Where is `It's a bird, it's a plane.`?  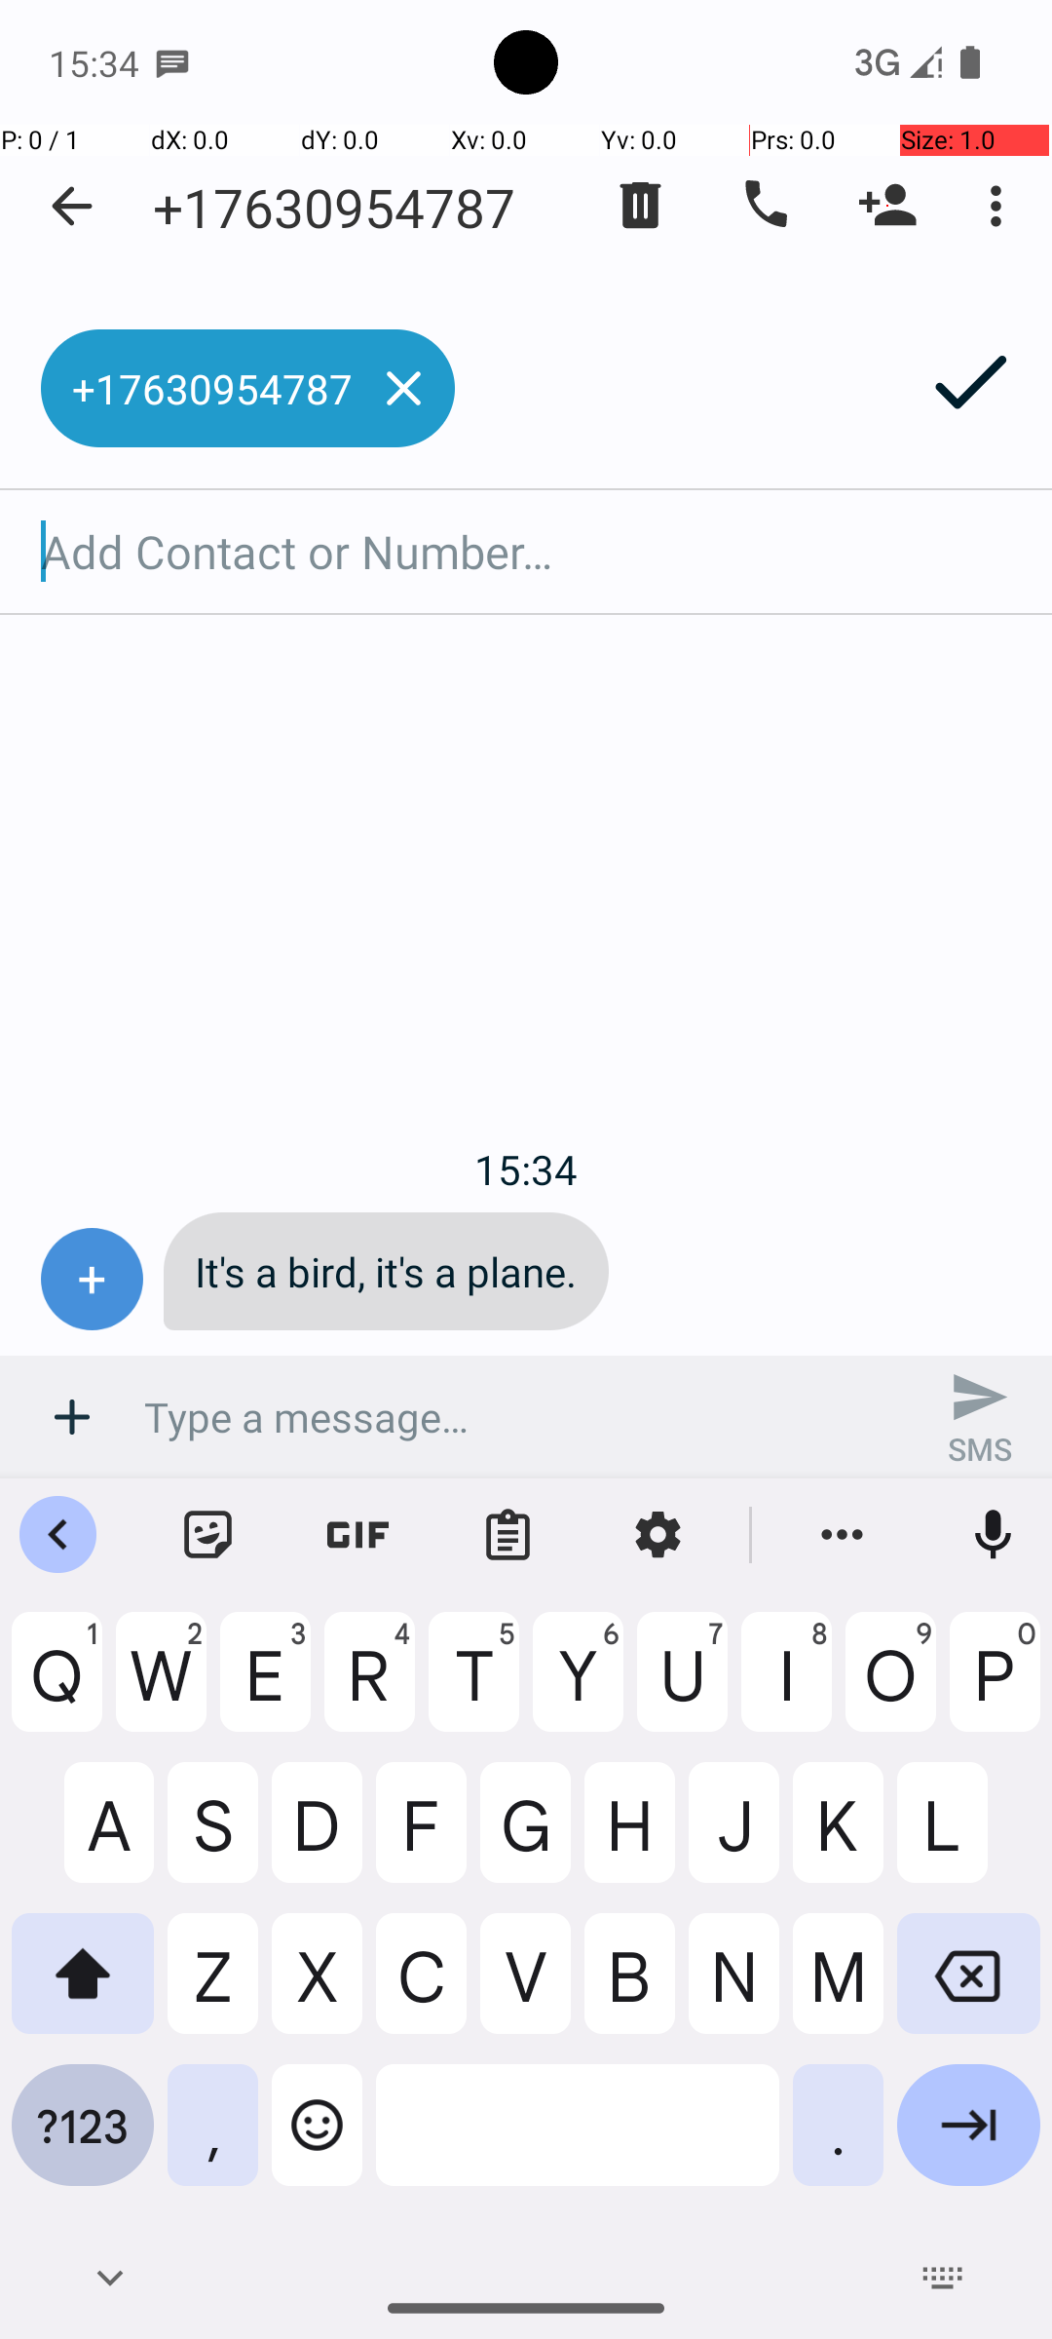
It's a bird, it's a plane. is located at coordinates (386, 1271).